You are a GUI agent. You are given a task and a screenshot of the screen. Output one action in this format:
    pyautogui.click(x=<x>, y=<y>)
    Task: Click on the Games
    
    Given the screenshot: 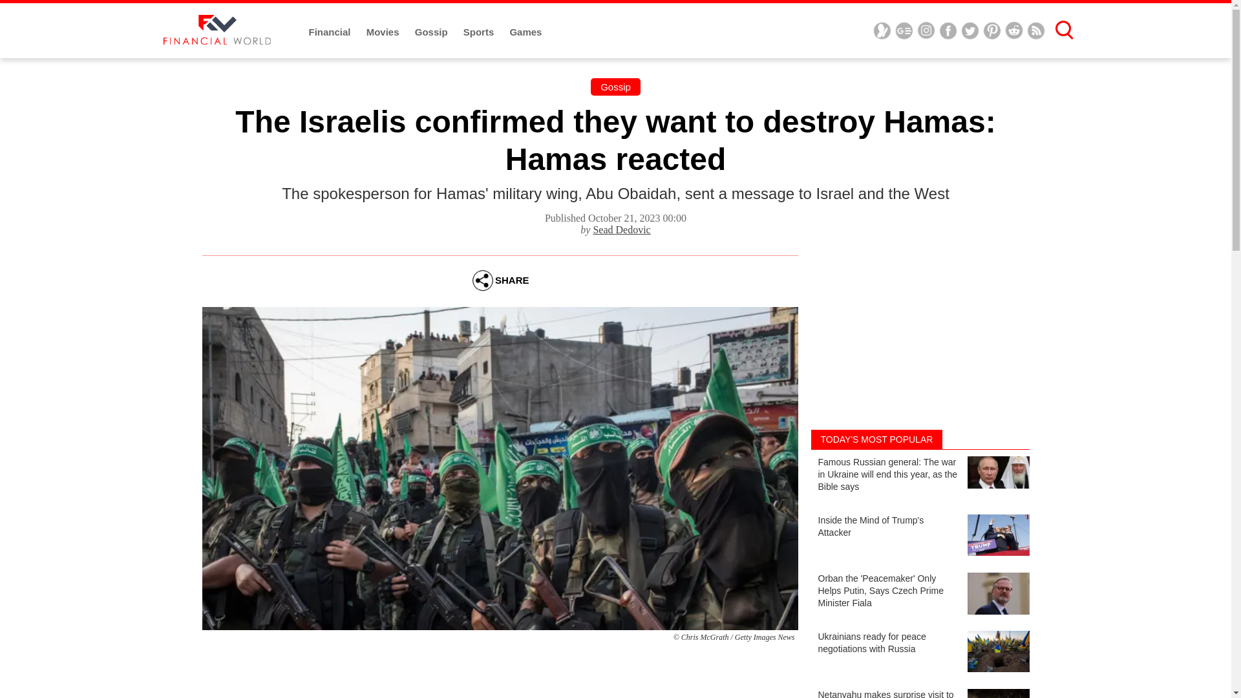 What is the action you would take?
    pyautogui.click(x=525, y=32)
    